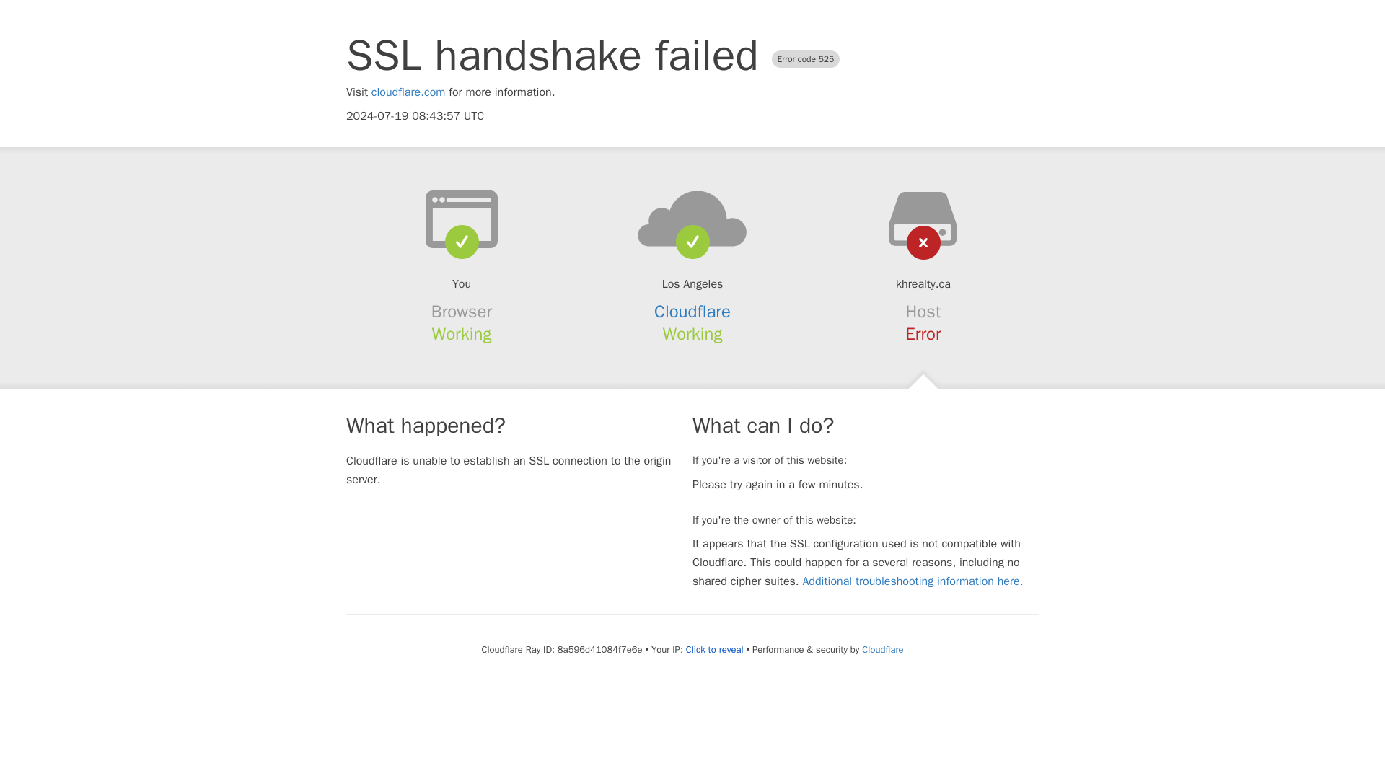 This screenshot has height=779, width=1385. I want to click on Cloudflare, so click(692, 312).